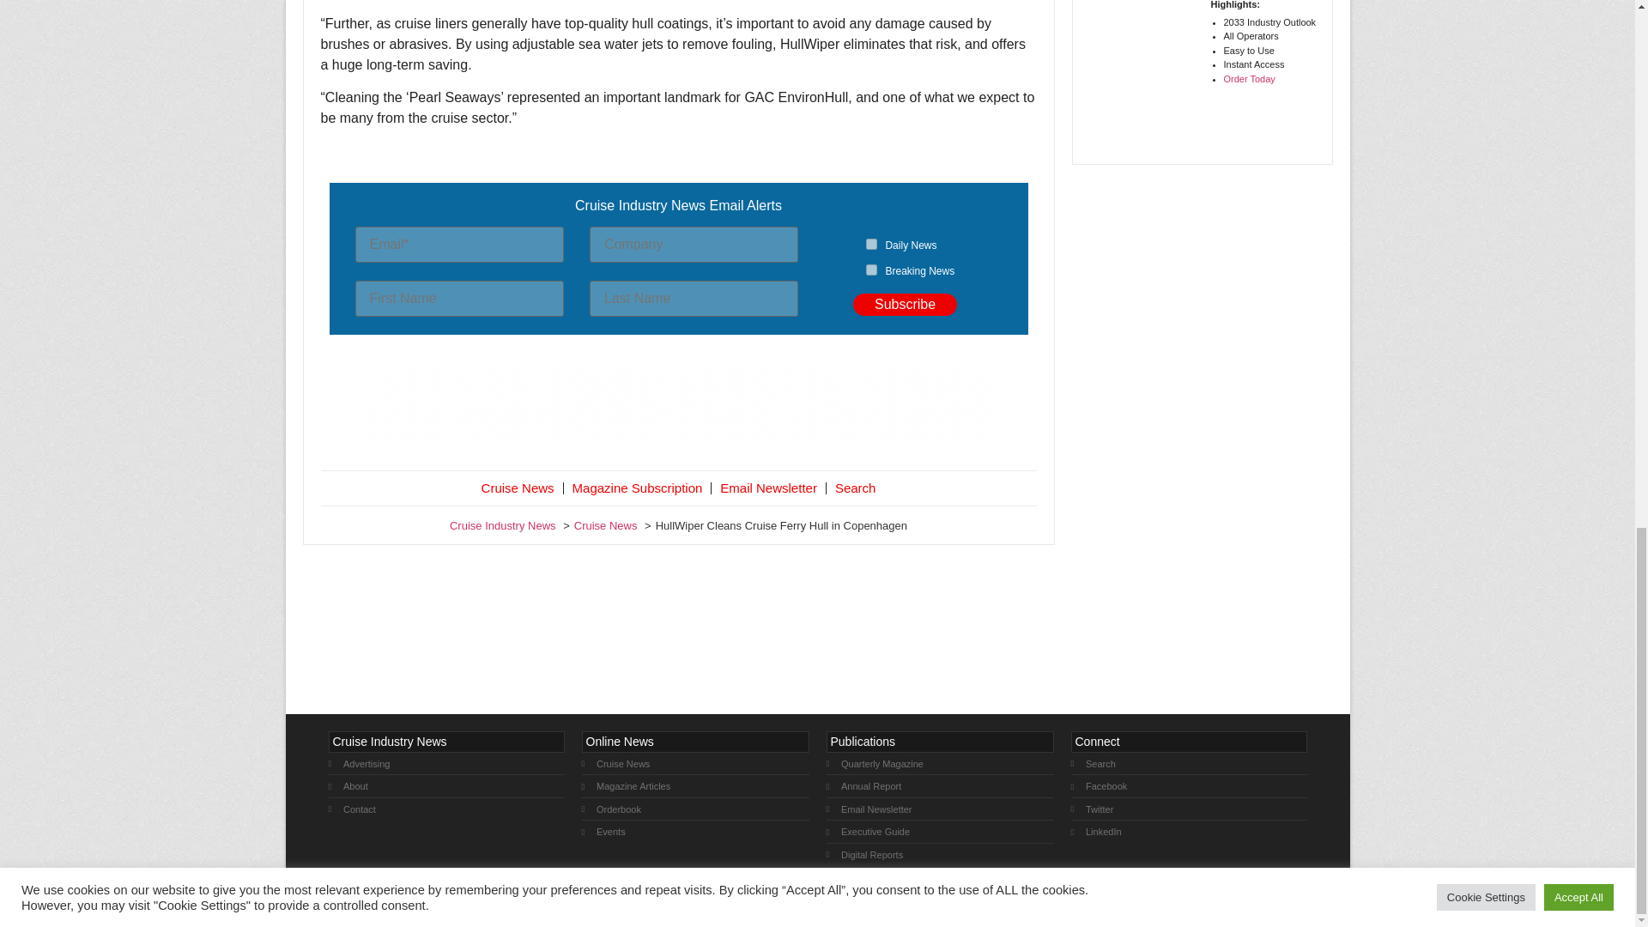 The height and width of the screenshot is (927, 1648). What do you see at coordinates (678, 405) in the screenshot?
I see `3rd party ad content` at bounding box center [678, 405].